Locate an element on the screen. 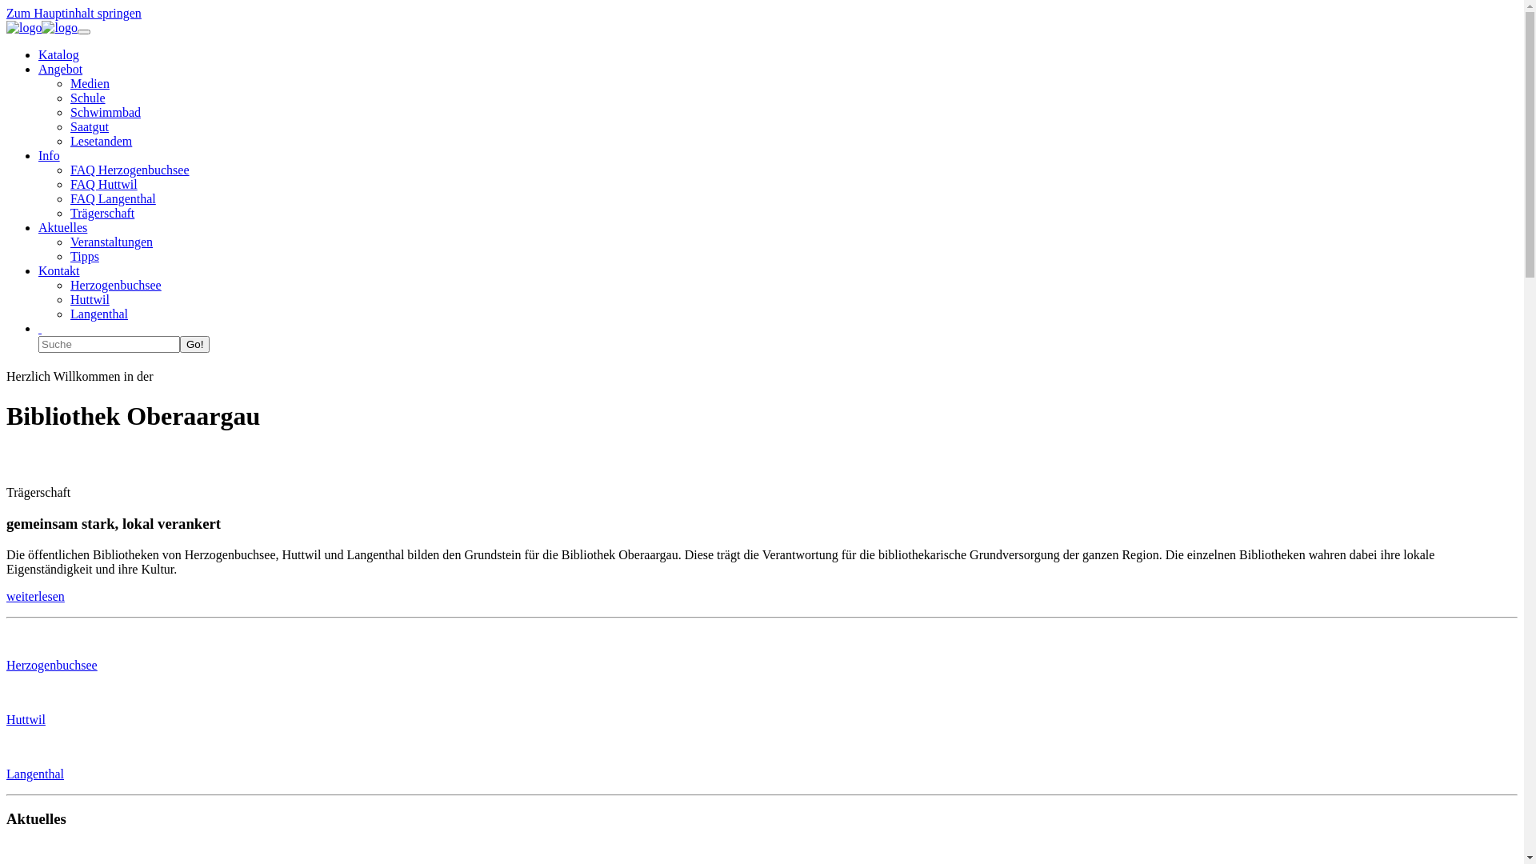 This screenshot has width=1536, height=864.   is located at coordinates (40, 328).